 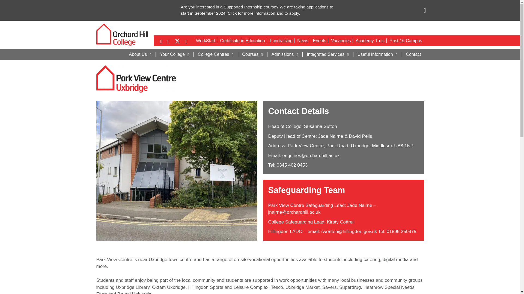 I want to click on News, so click(x=303, y=41).